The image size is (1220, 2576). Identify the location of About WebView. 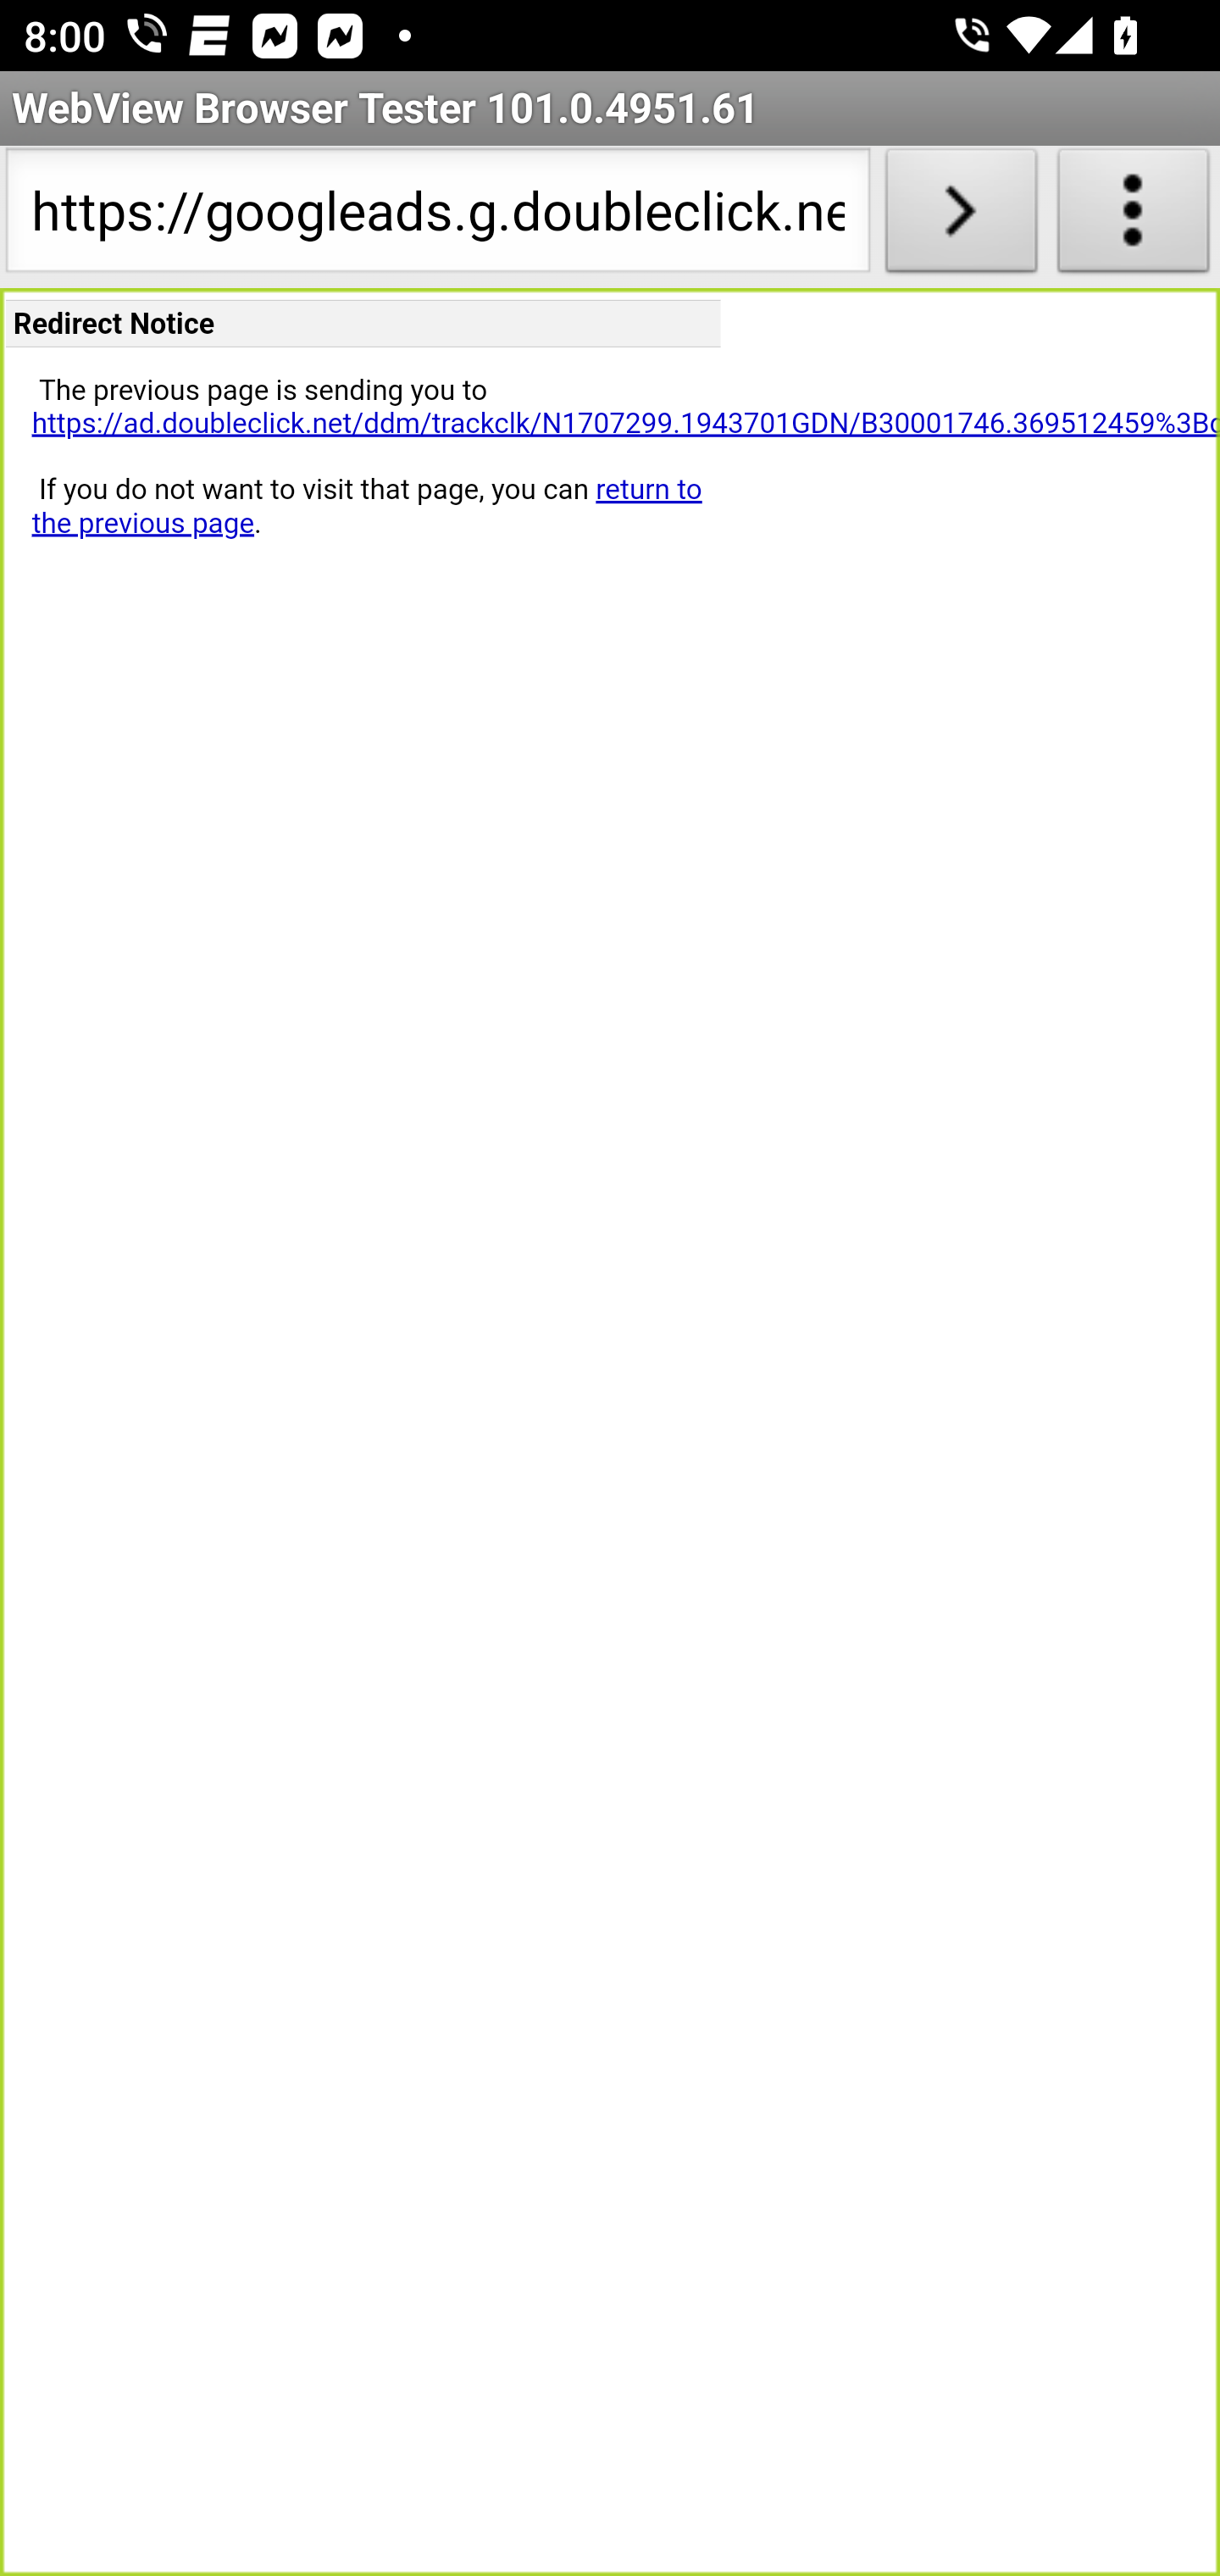
(1134, 217).